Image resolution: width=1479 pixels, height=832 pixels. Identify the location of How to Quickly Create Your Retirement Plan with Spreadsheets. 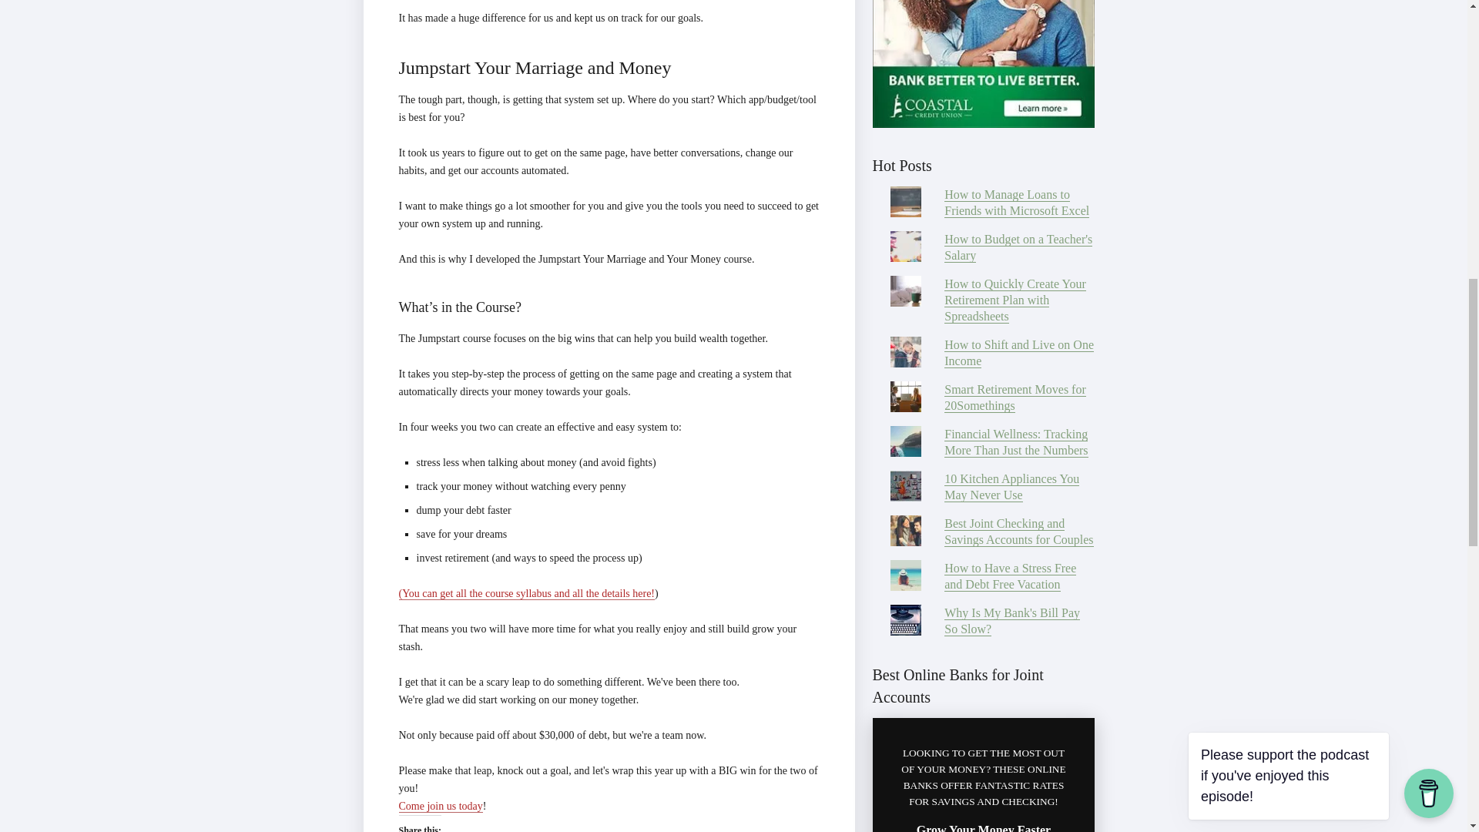
(1015, 300).